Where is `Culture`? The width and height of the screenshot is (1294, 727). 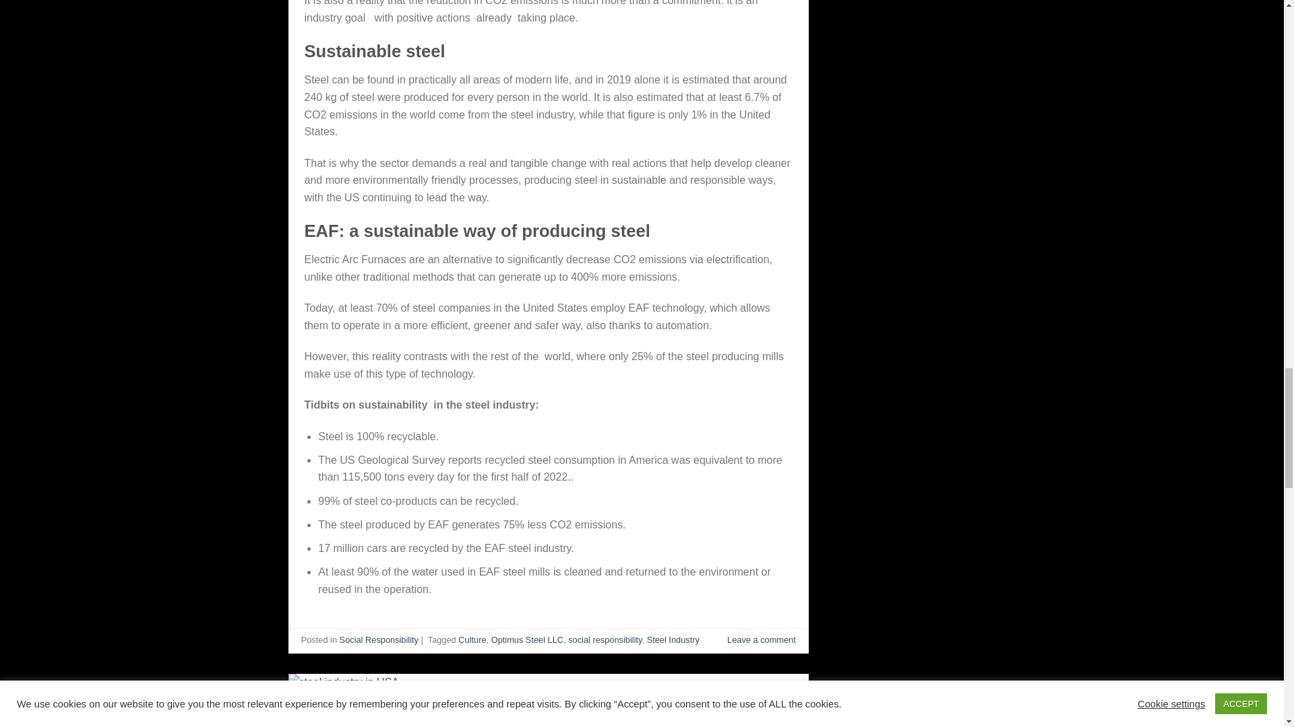
Culture is located at coordinates (472, 639).